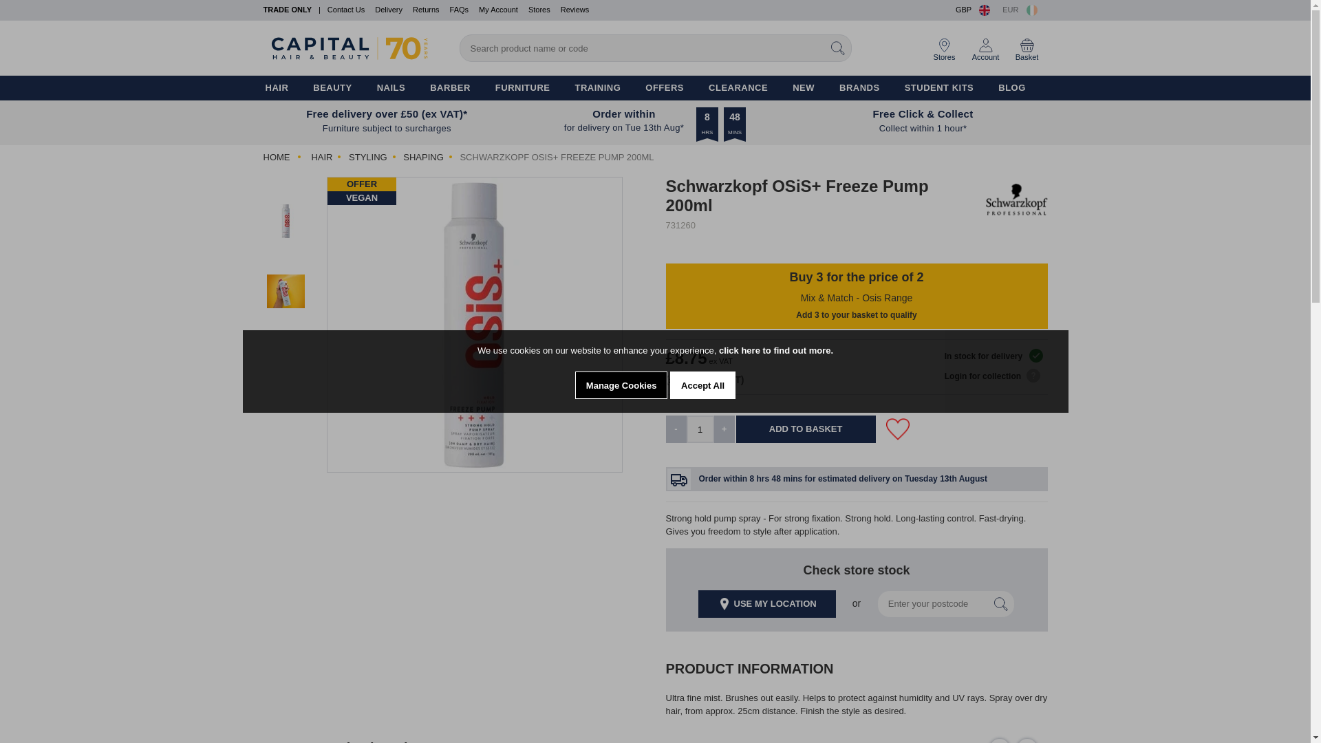  What do you see at coordinates (426, 10) in the screenshot?
I see `Returns and Exchanges` at bounding box center [426, 10].